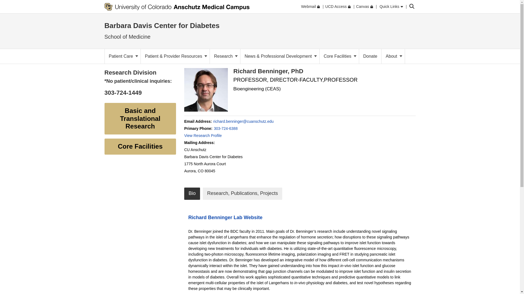  Describe the element at coordinates (123, 56) in the screenshot. I see `Patient Care` at that location.